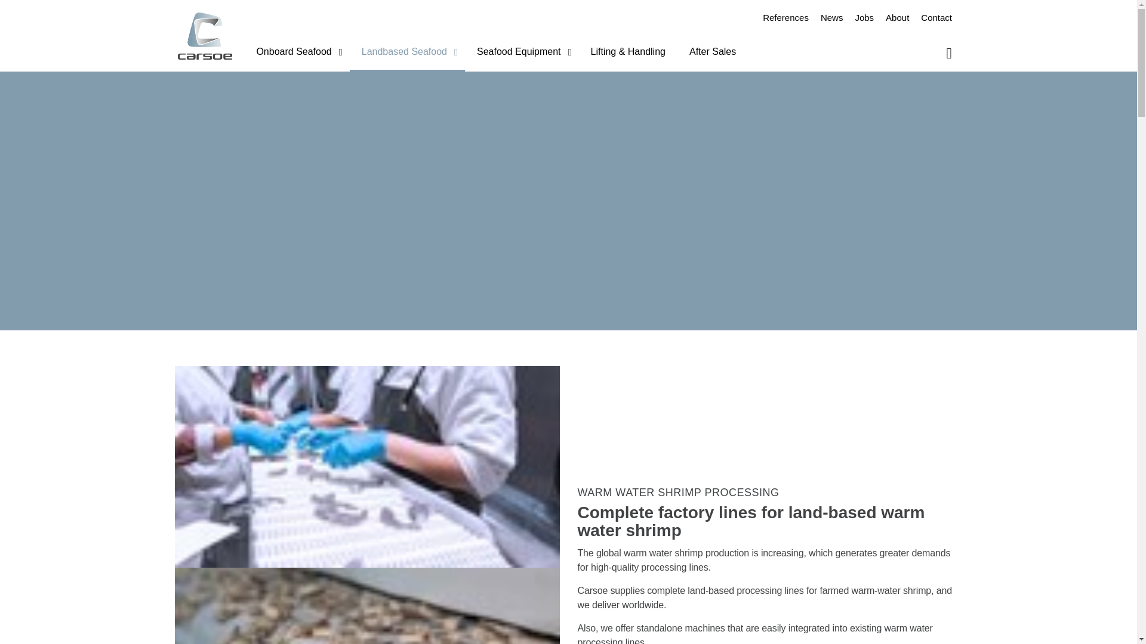  Describe the element at coordinates (713, 54) in the screenshot. I see `After Sales` at that location.